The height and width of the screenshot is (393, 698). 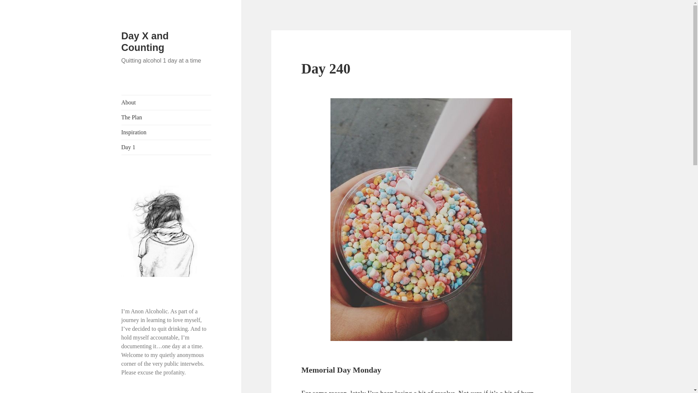 What do you see at coordinates (167, 132) in the screenshot?
I see `Inspiration` at bounding box center [167, 132].